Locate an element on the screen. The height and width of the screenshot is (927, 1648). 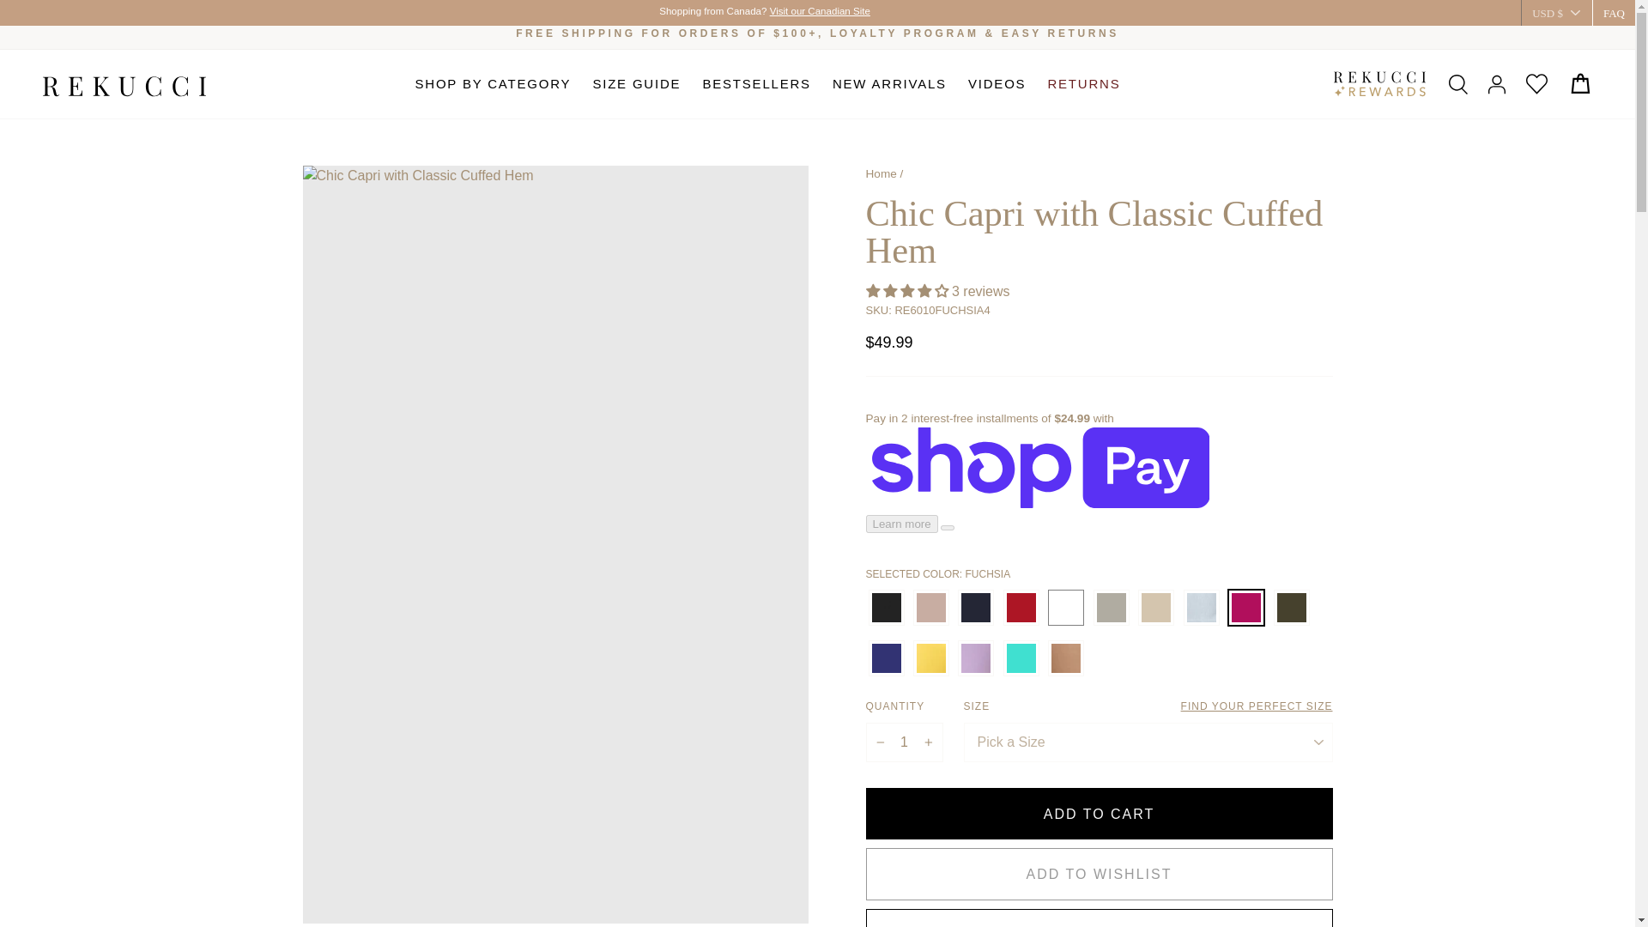
1 is located at coordinates (904, 742).